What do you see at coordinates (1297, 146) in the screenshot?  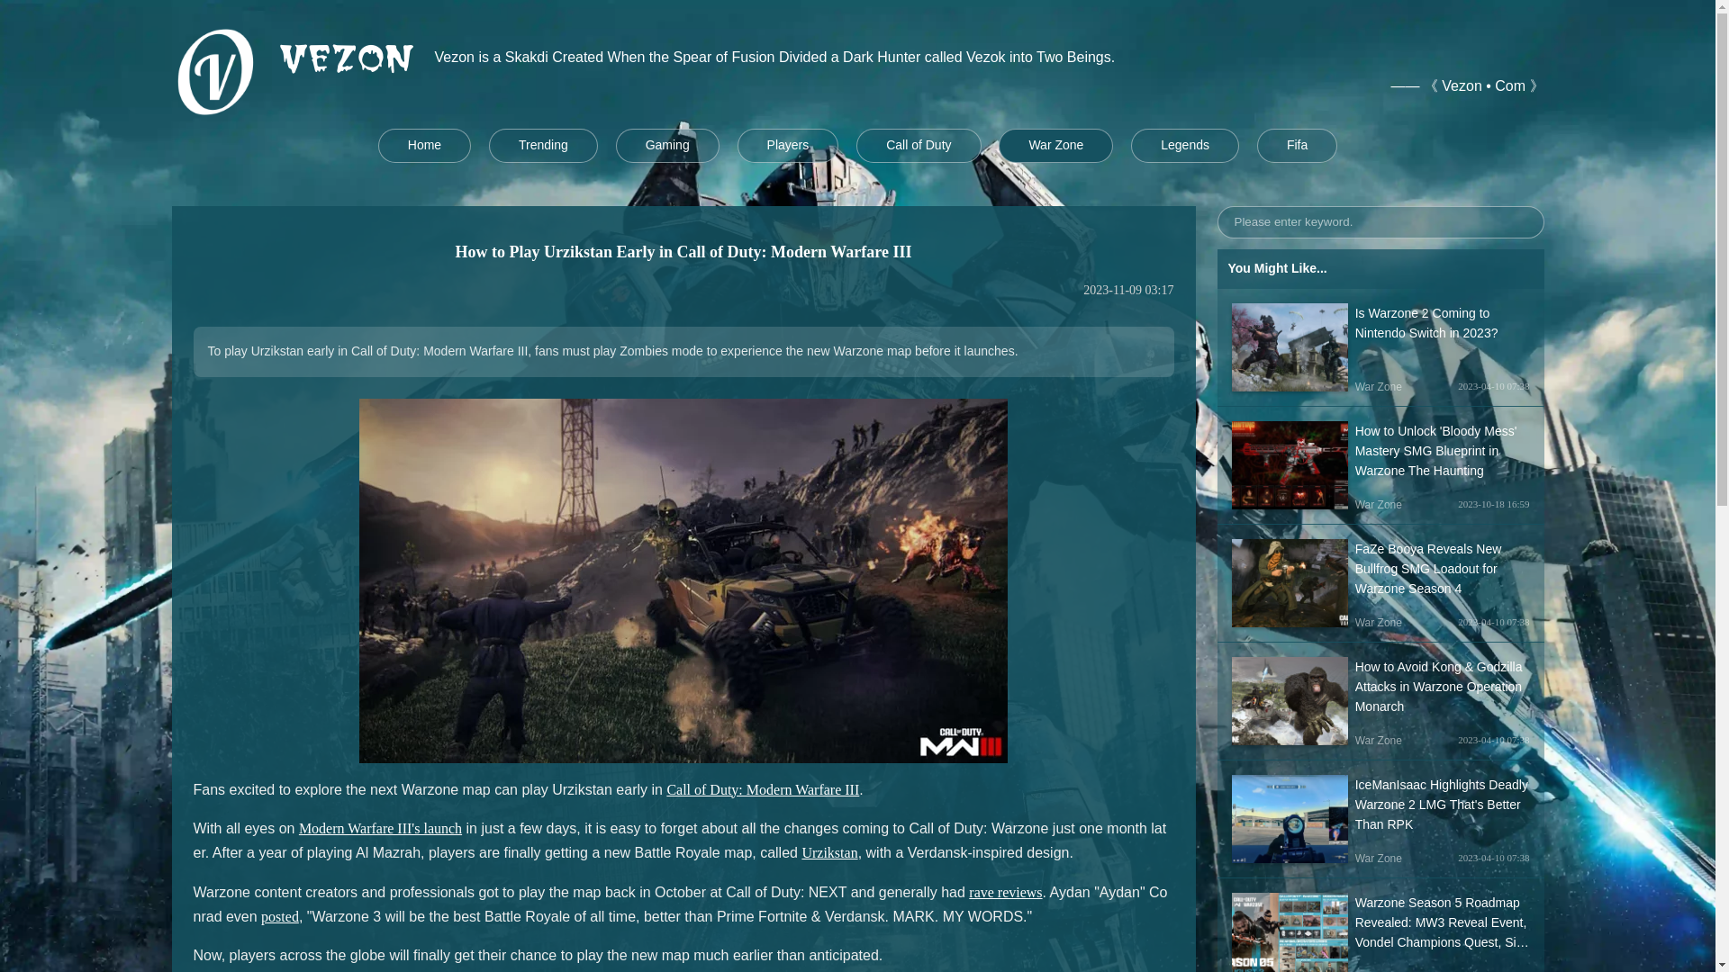 I see `Fifa` at bounding box center [1297, 146].